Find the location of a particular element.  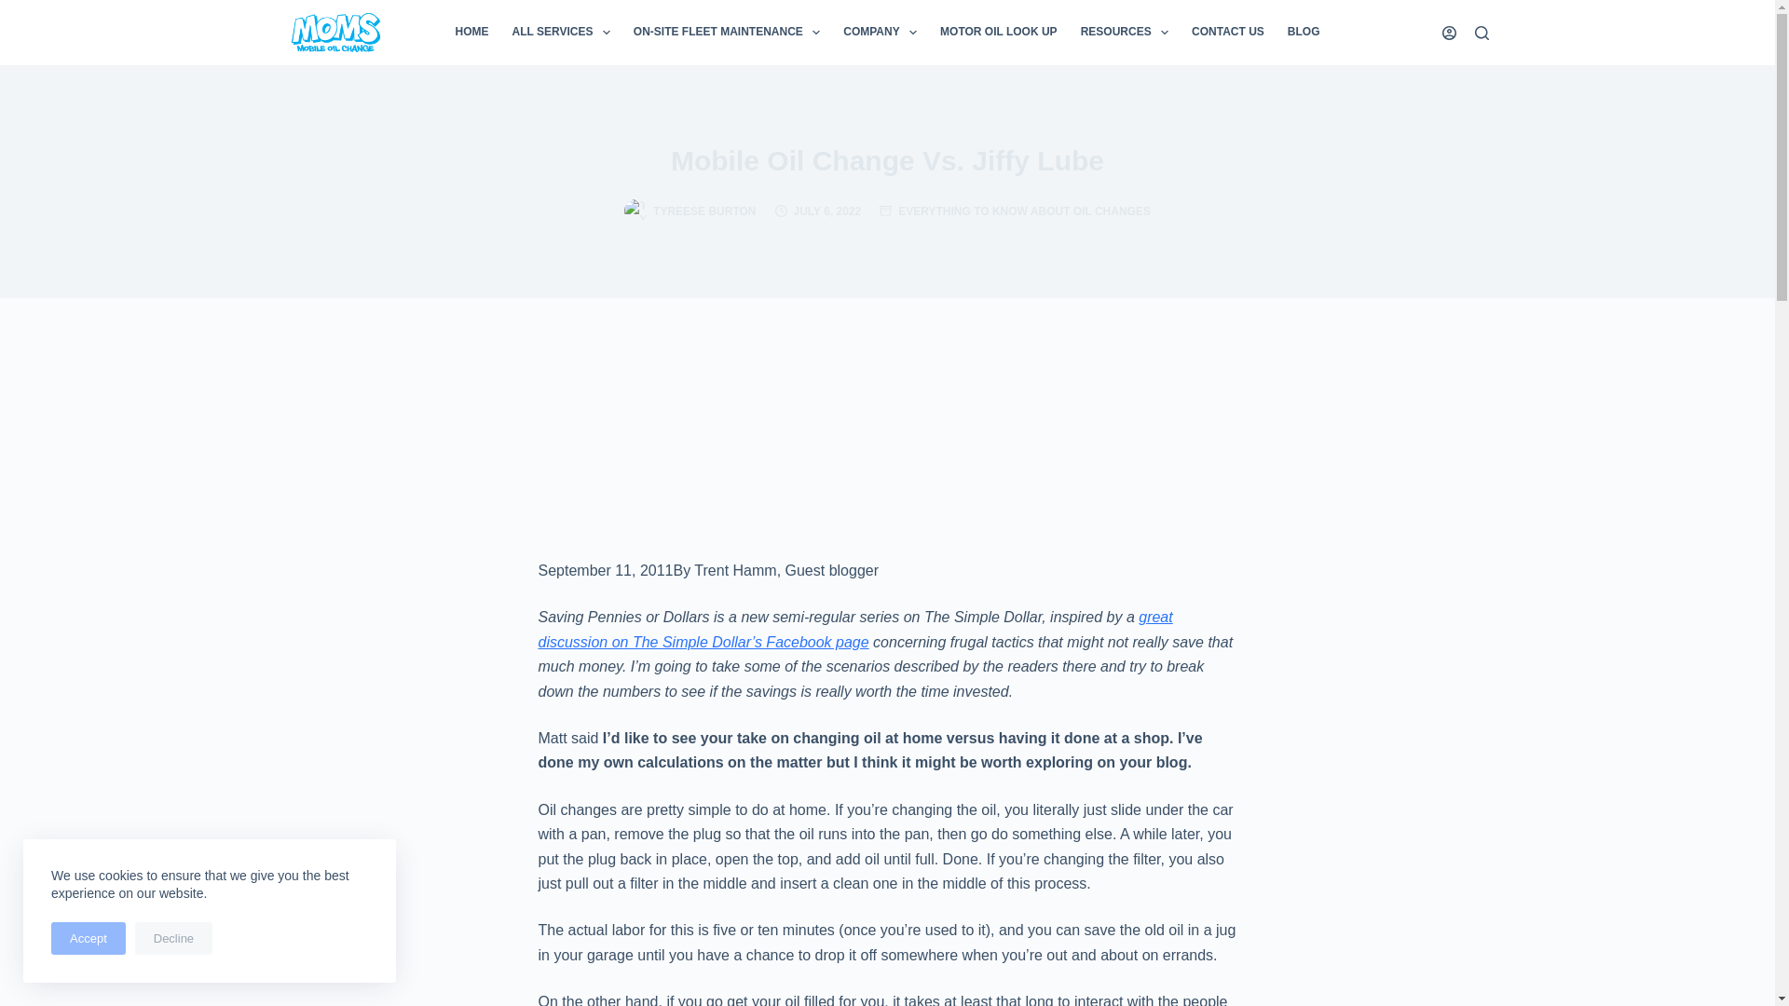

HOME is located at coordinates (471, 33).